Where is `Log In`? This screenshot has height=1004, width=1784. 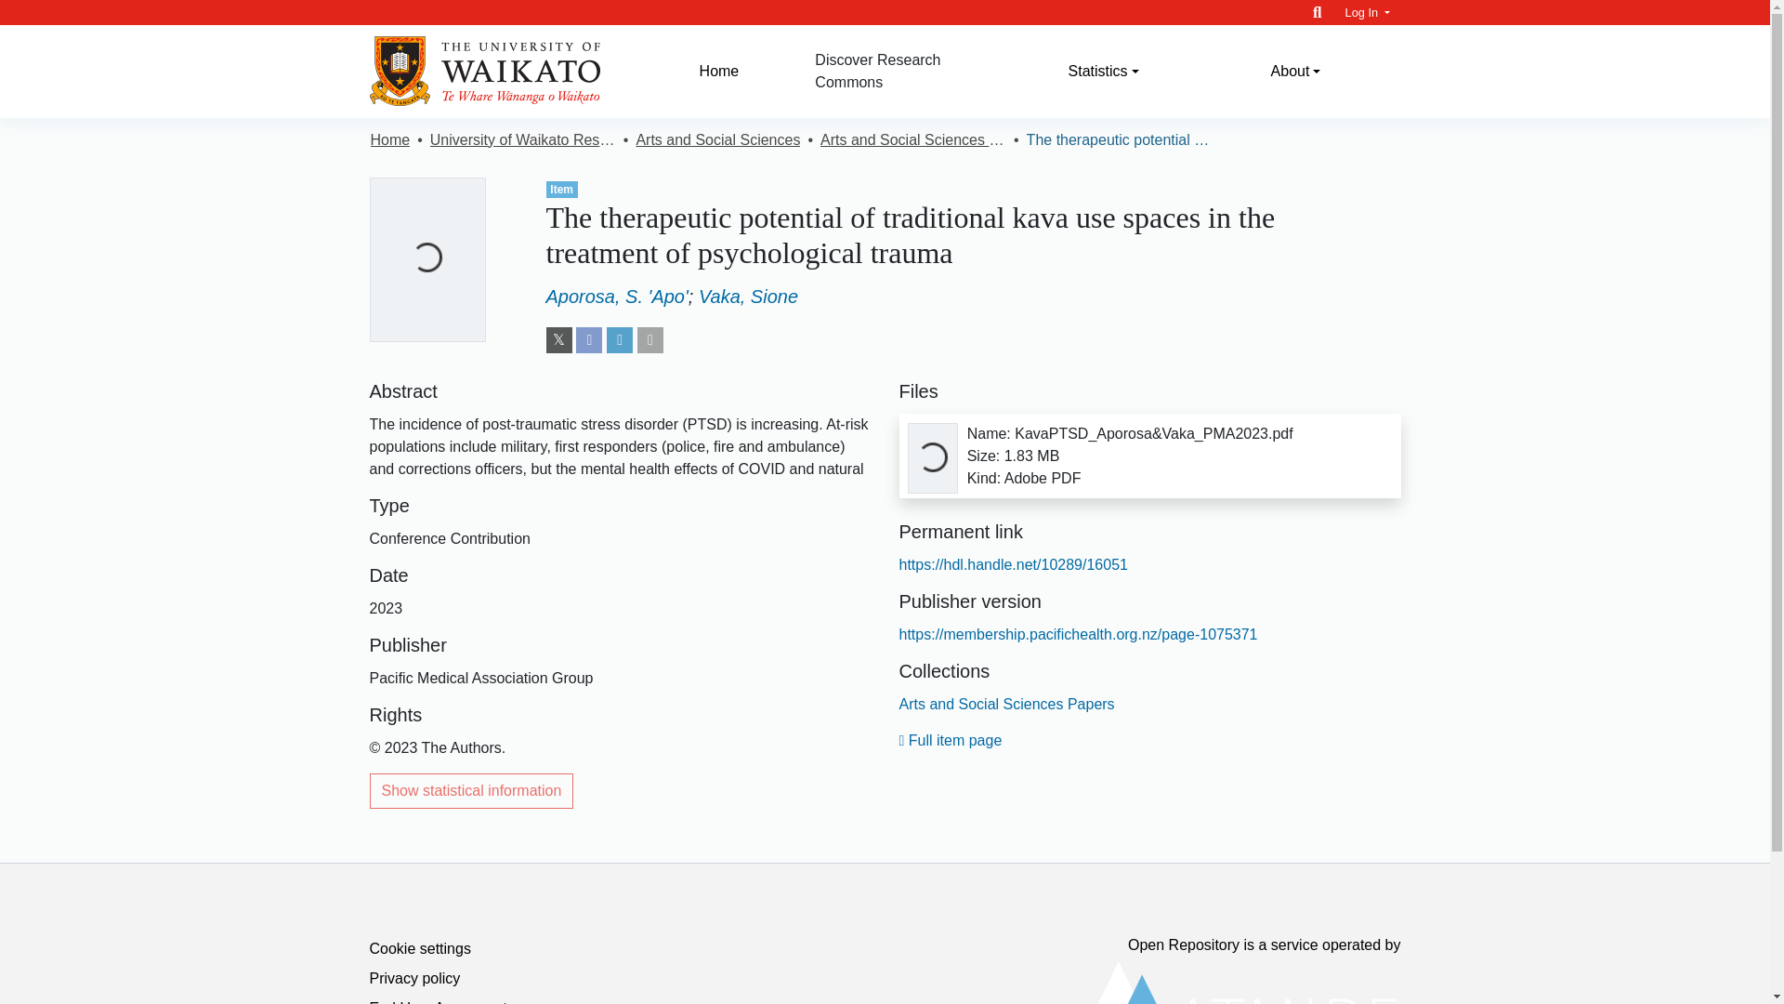 Log In is located at coordinates (1367, 12).